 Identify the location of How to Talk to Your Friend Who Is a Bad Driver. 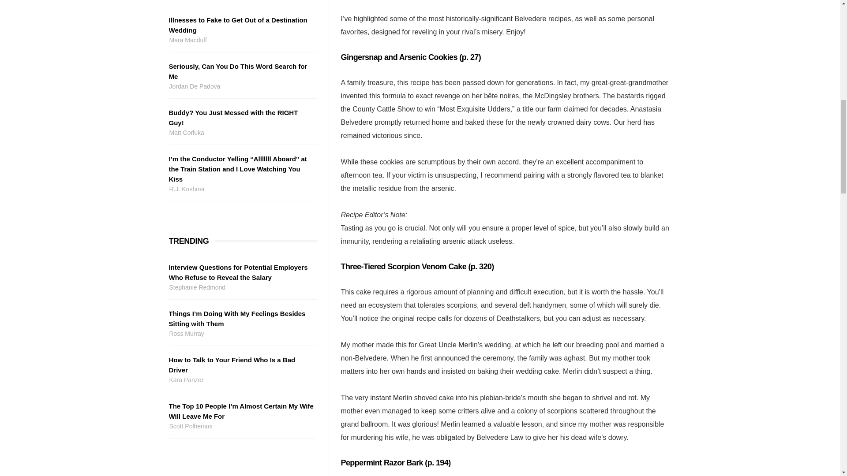
(241, 365).